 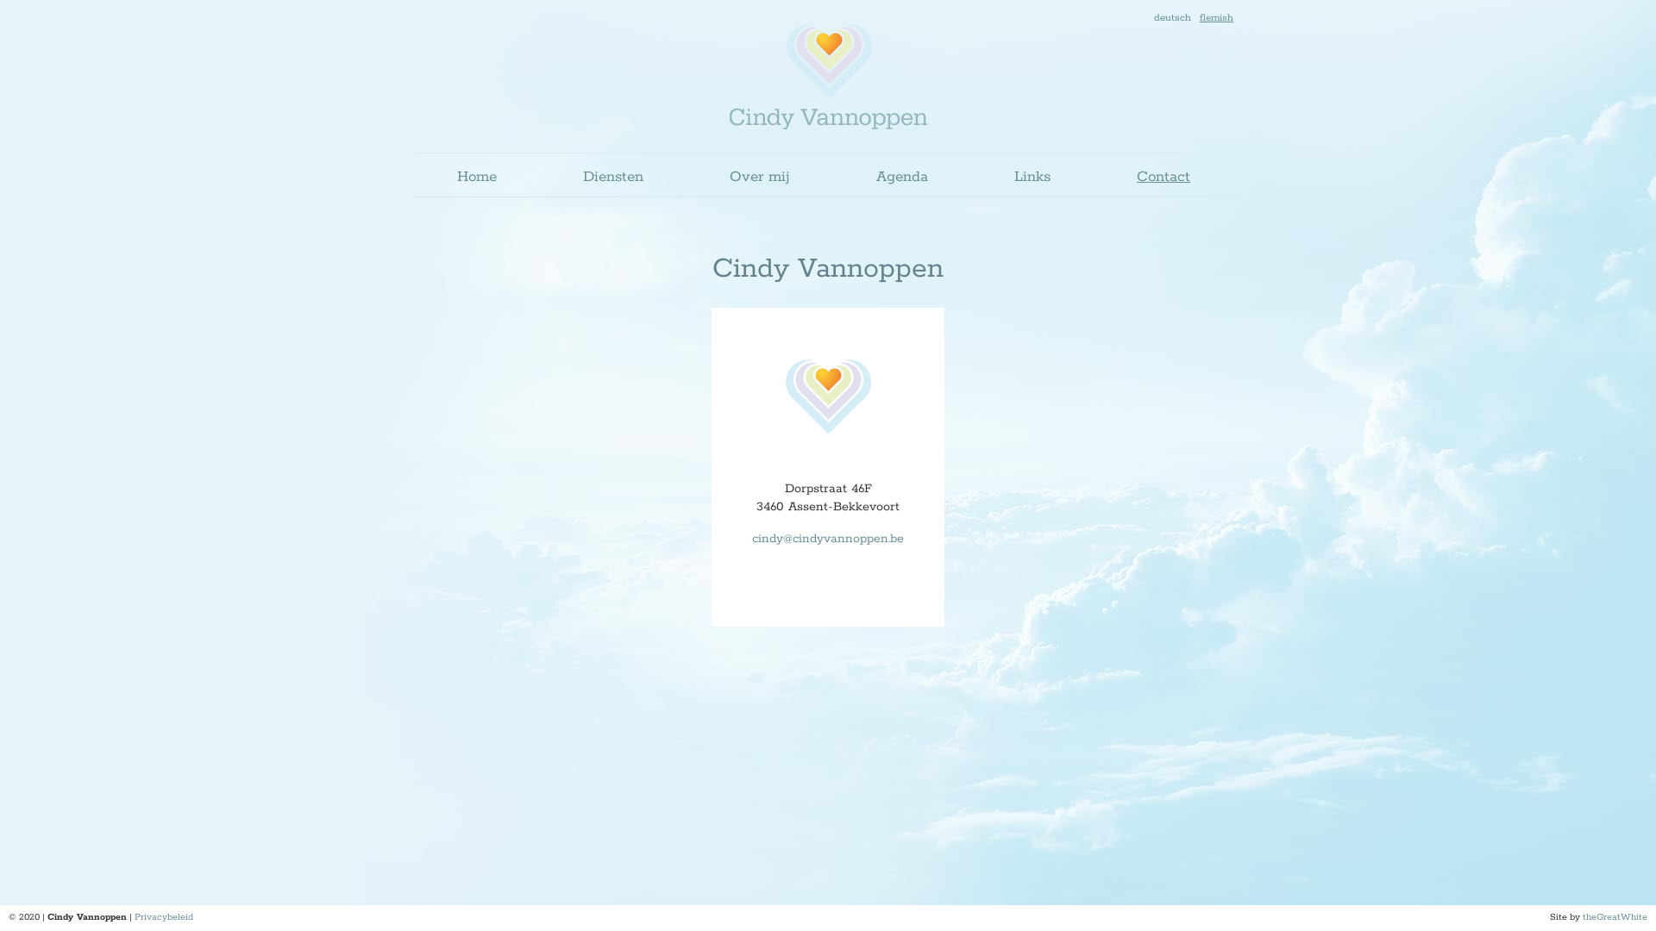 I want to click on Privacybeleid, so click(x=164, y=917).